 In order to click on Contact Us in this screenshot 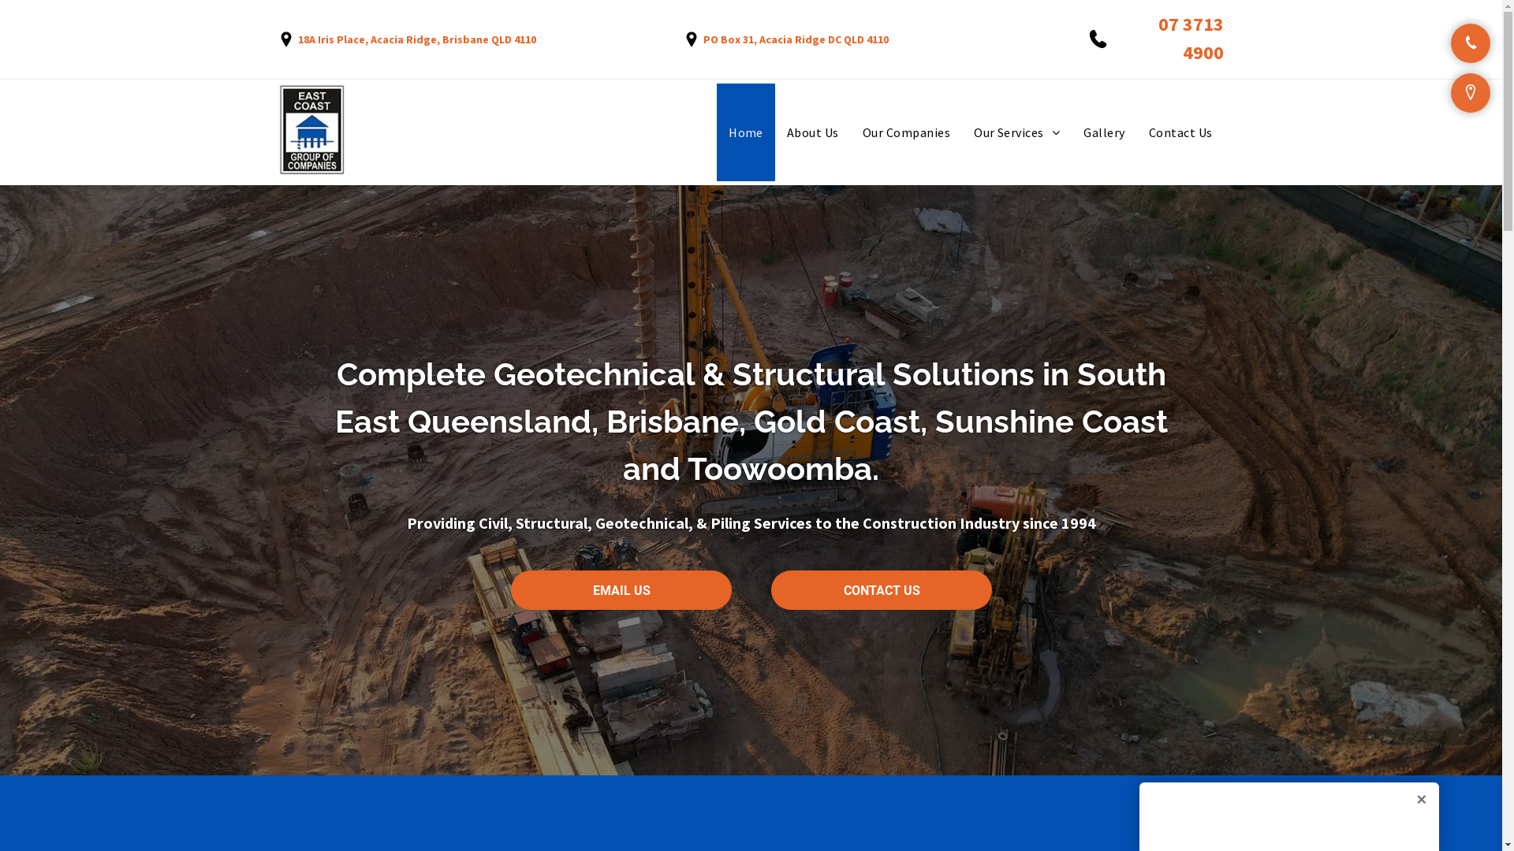, I will do `click(1181, 132)`.